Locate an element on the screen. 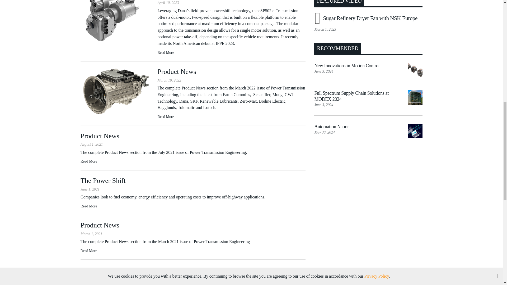 The height and width of the screenshot is (285, 507). Product News is located at coordinates (165, 117).